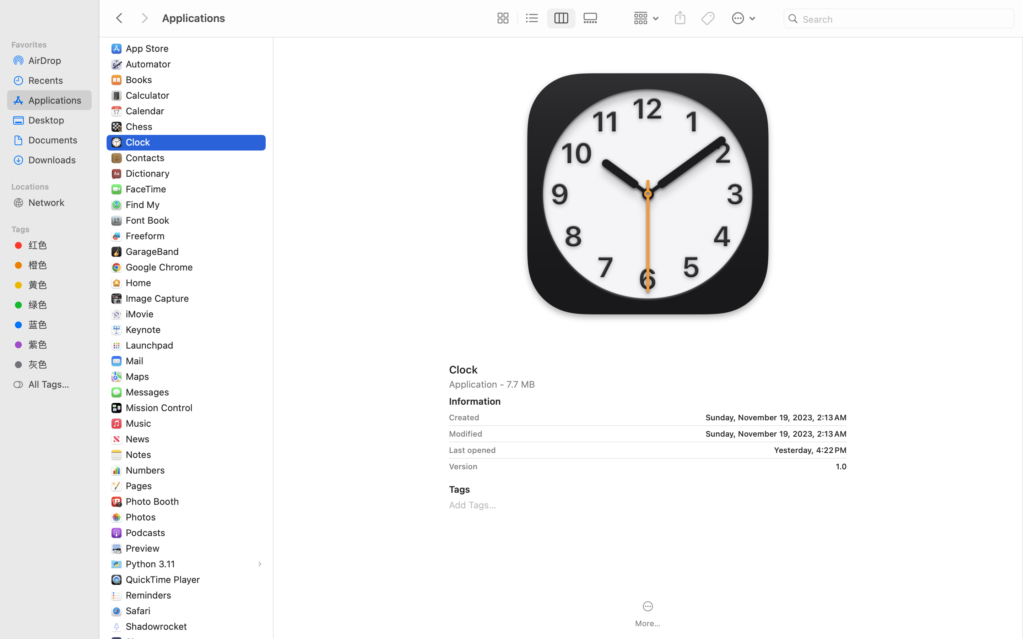 This screenshot has height=639, width=1023. I want to click on Podcasts, so click(147, 532).